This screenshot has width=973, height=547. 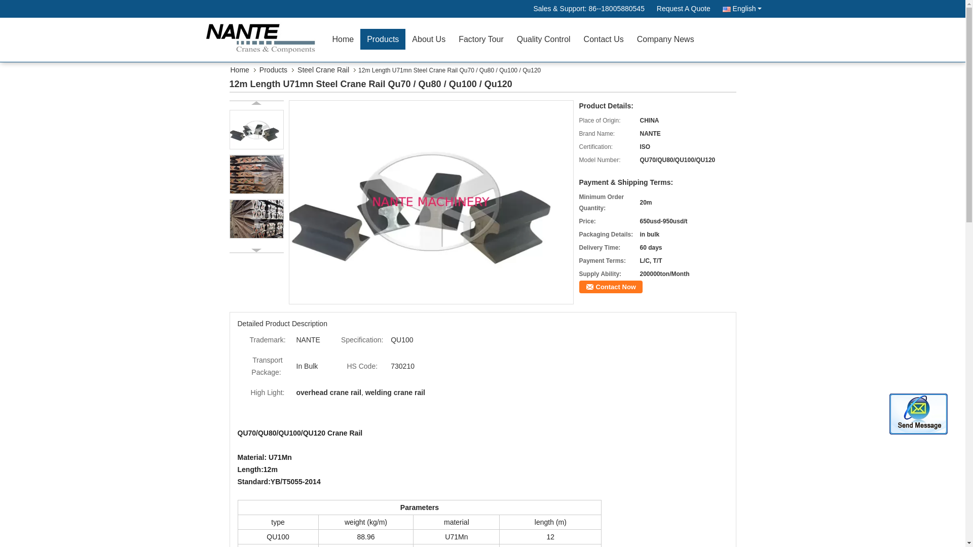 I want to click on Request A Quote, so click(x=683, y=9).